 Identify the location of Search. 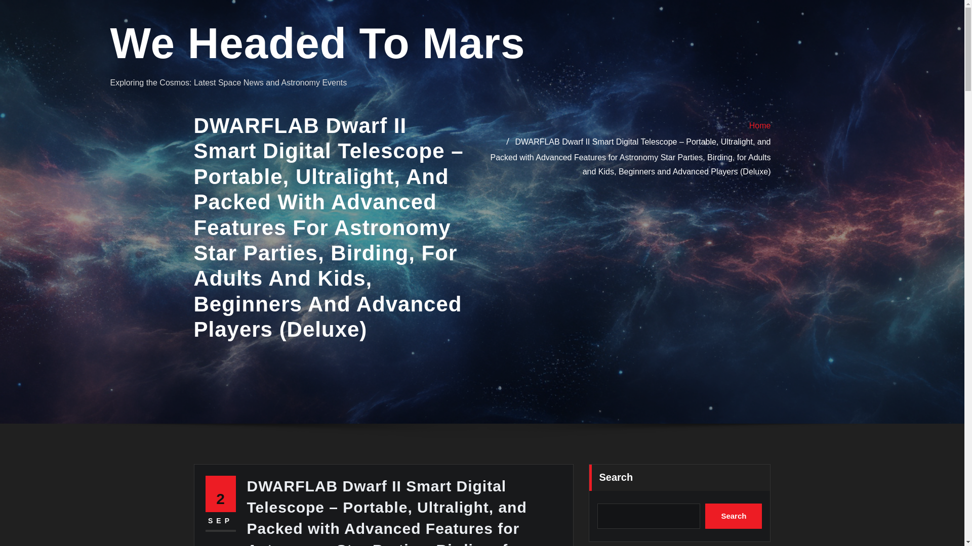
(734, 516).